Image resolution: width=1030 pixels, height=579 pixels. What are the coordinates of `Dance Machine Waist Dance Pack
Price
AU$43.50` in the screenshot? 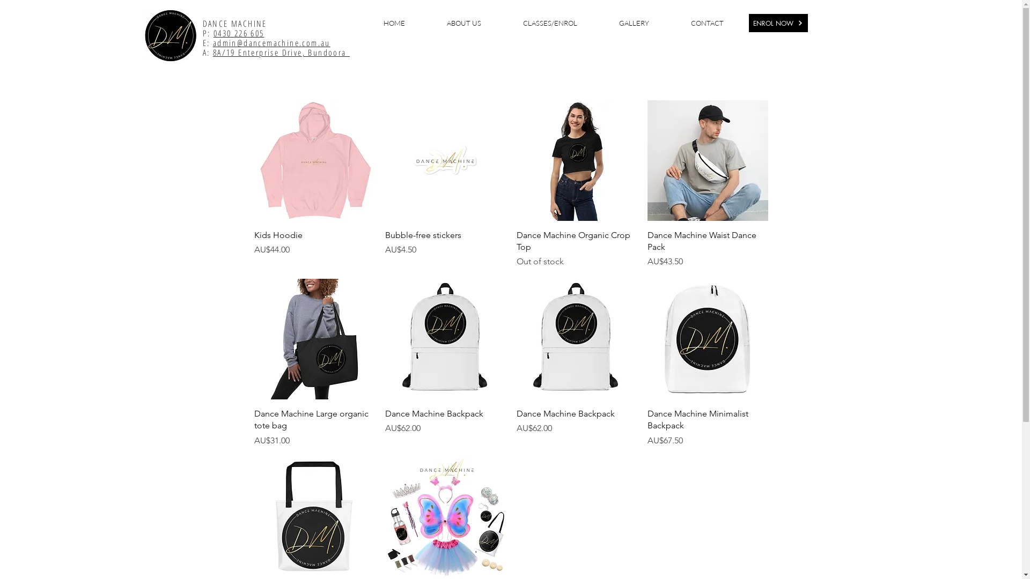 It's located at (708, 249).